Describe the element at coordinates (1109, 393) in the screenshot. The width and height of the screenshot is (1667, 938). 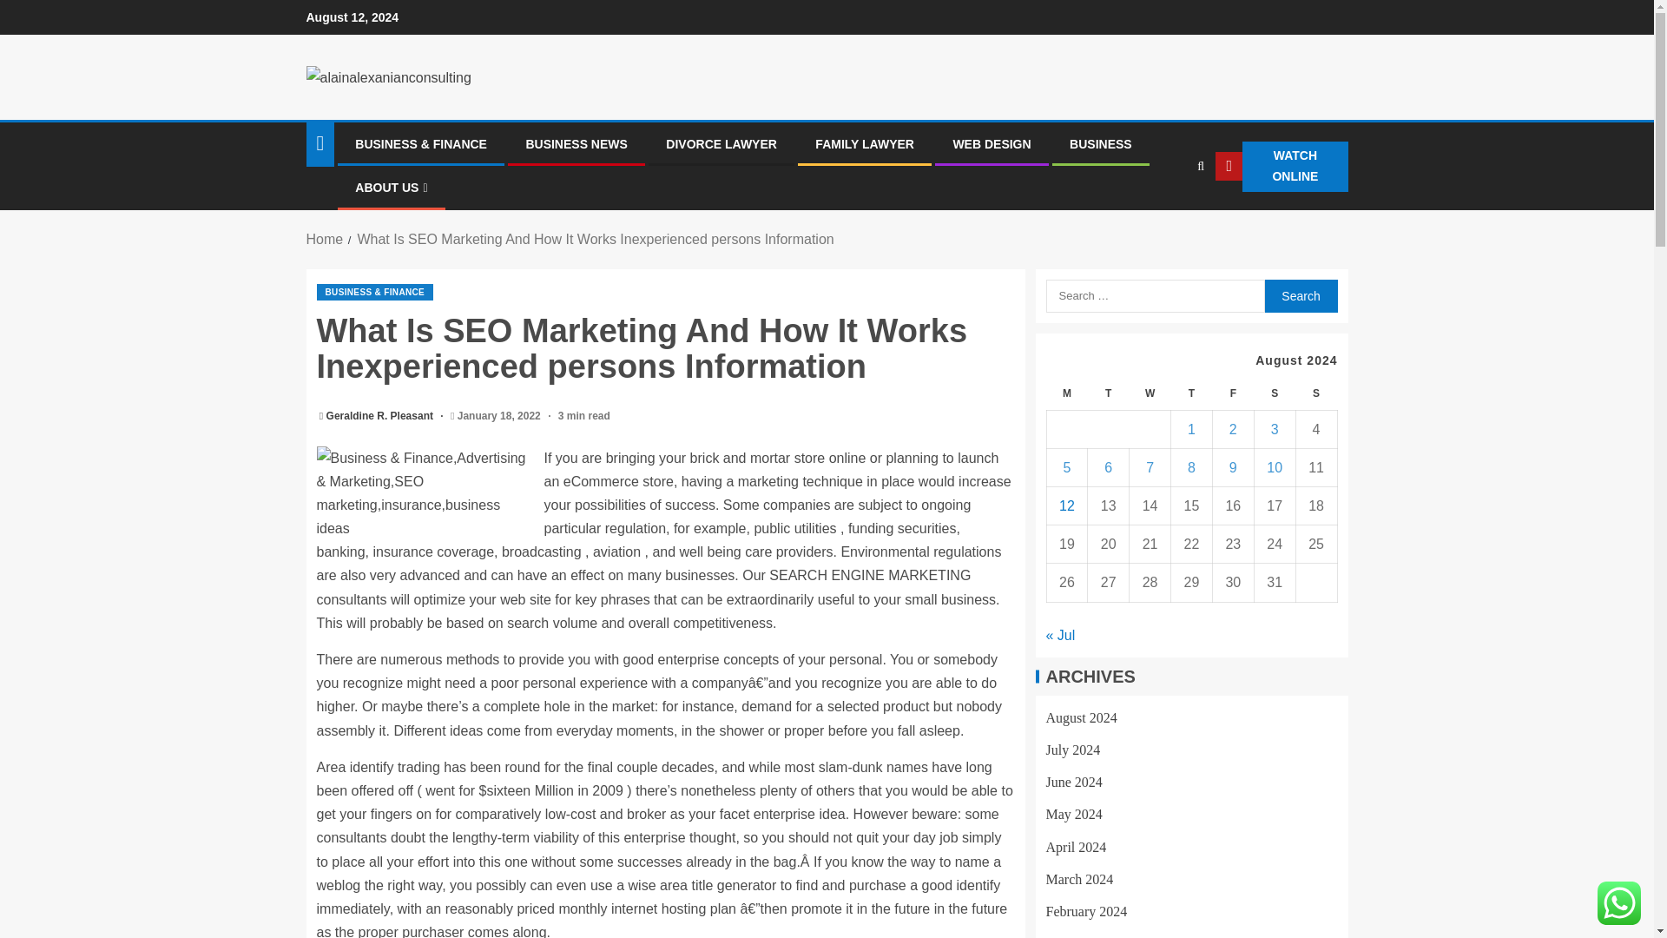
I see `Tuesday` at that location.